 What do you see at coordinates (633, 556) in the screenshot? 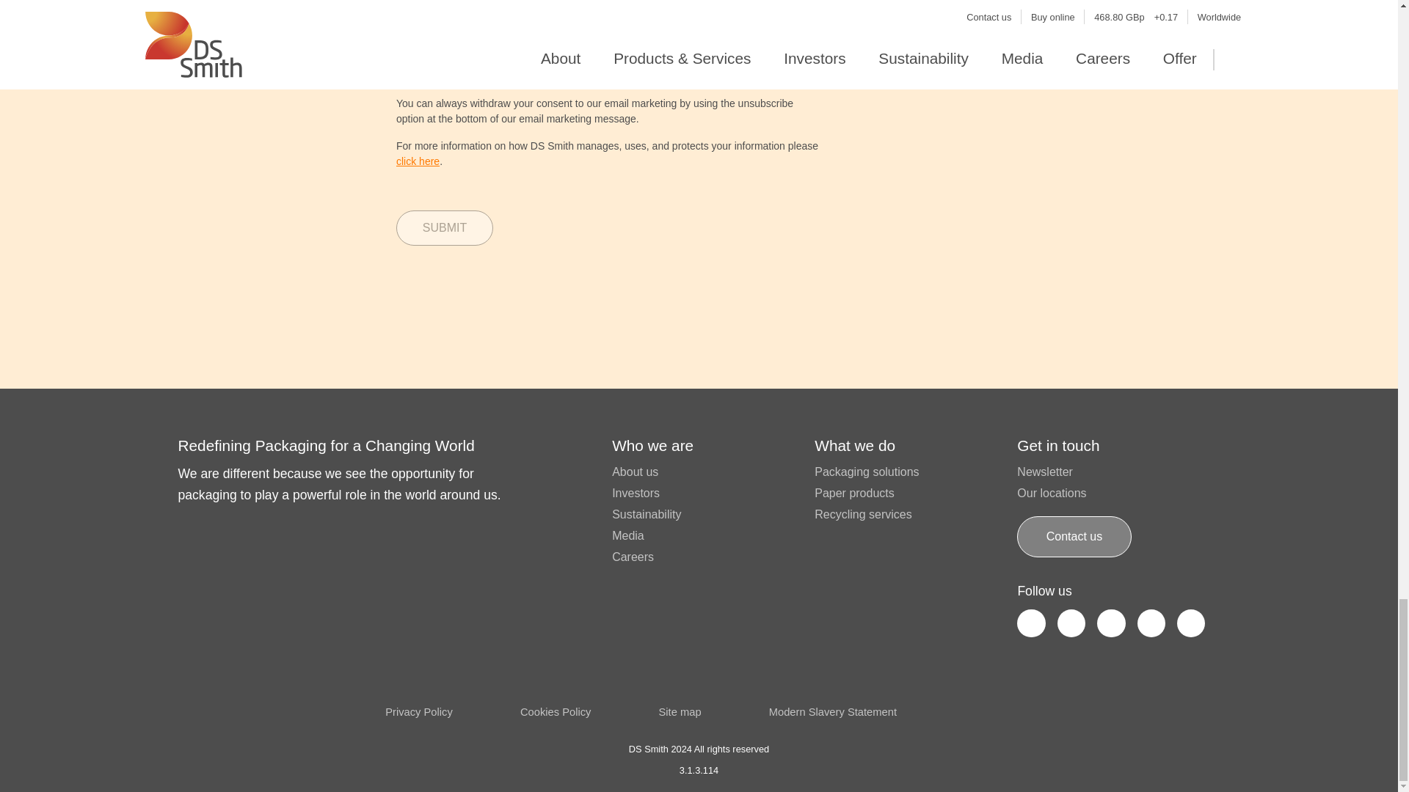
I see `Careers` at bounding box center [633, 556].